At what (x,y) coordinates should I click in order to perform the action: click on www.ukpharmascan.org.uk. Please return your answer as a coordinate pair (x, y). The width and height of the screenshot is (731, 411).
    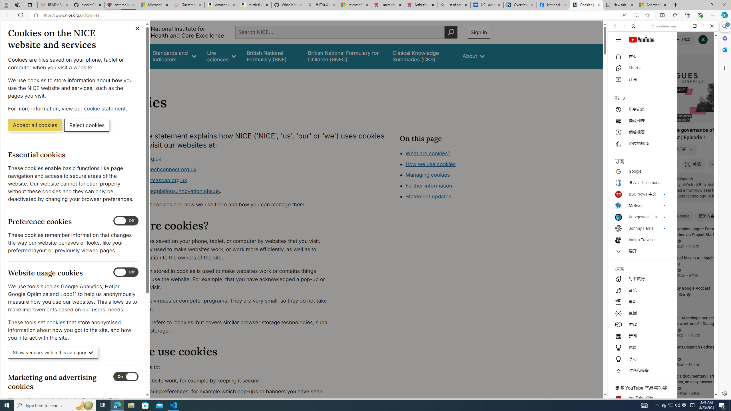
    Looking at the image, I should click on (227, 180).